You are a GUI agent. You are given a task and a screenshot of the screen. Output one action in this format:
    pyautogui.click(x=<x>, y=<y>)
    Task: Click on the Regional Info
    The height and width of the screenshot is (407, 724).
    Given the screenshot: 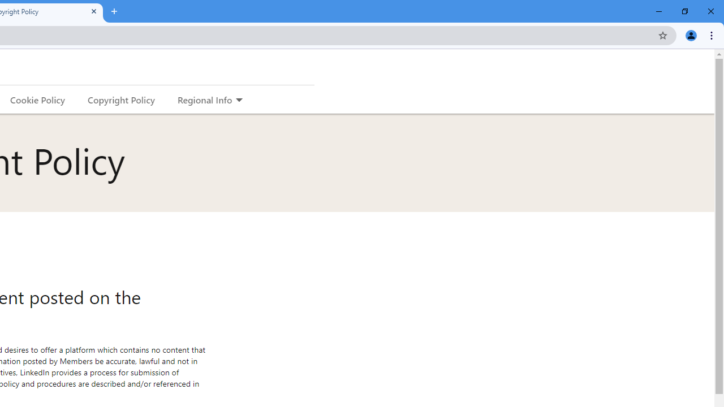 What is the action you would take?
    pyautogui.click(x=205, y=99)
    